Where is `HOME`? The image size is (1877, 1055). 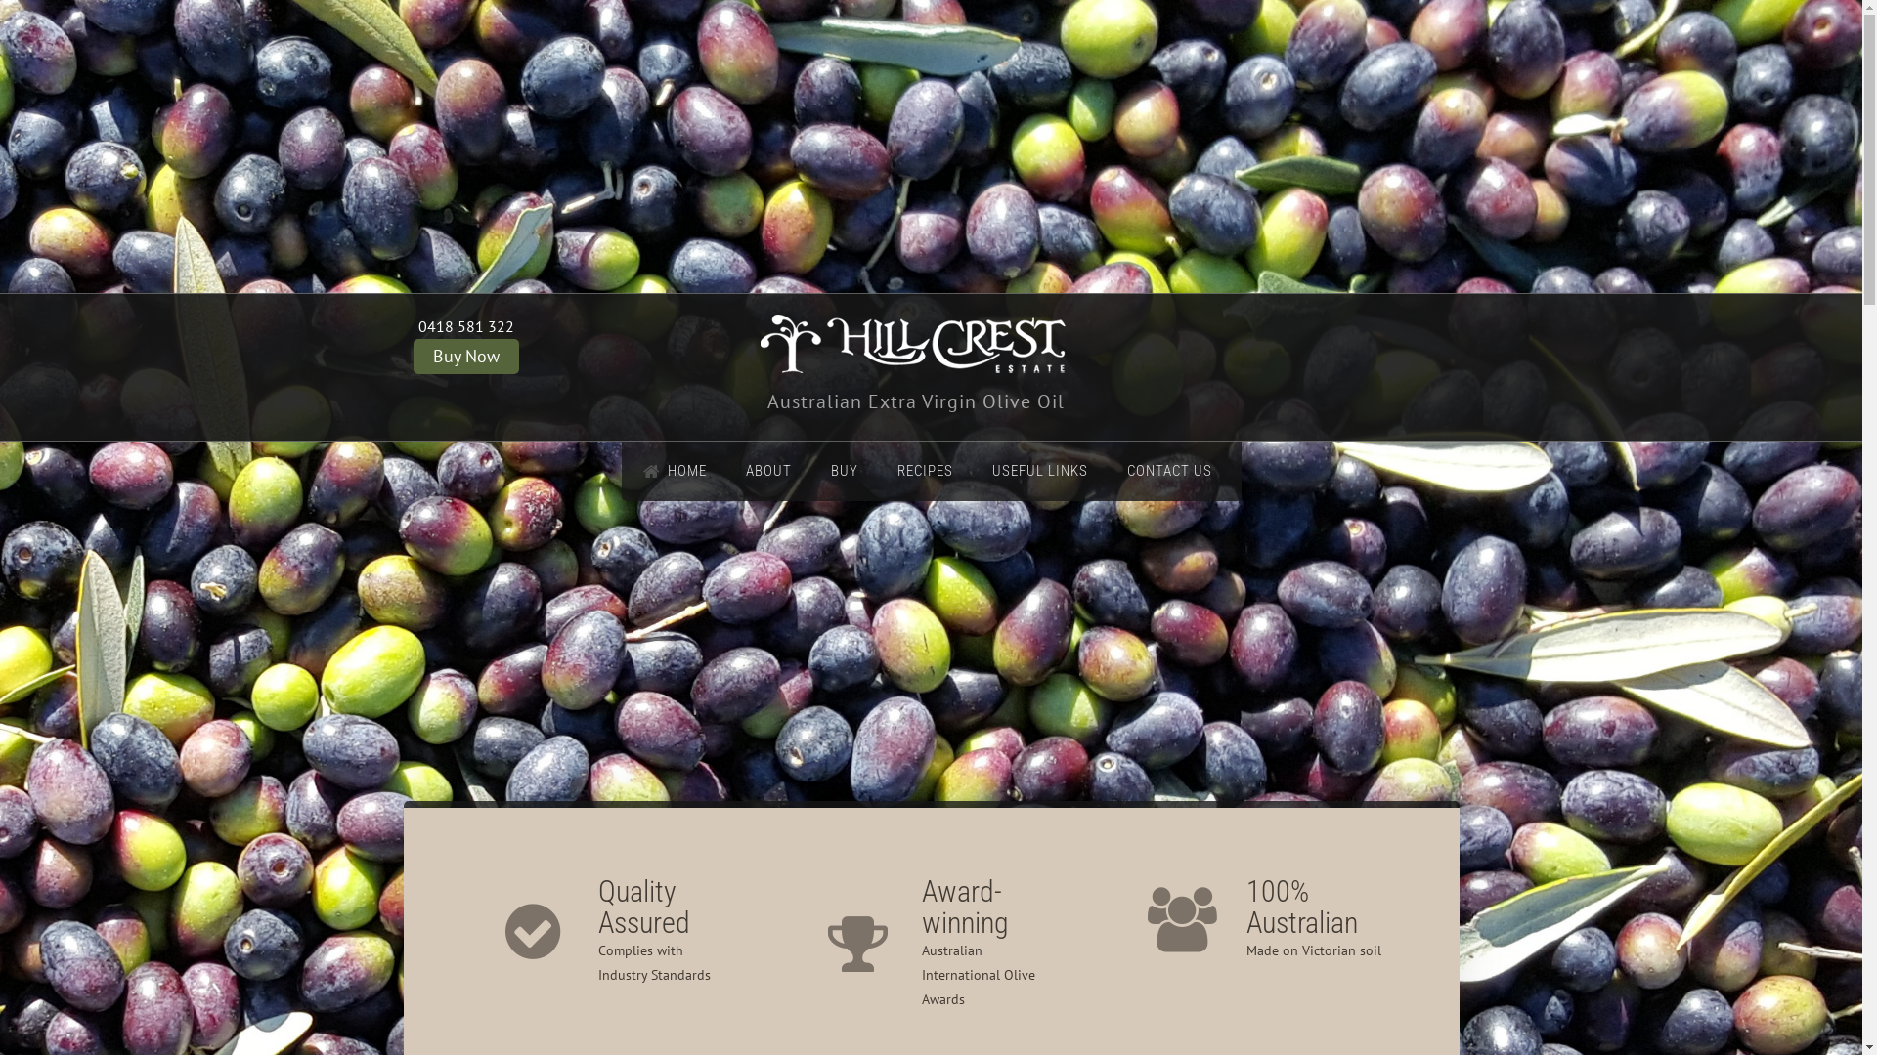
HOME is located at coordinates (678, 471).